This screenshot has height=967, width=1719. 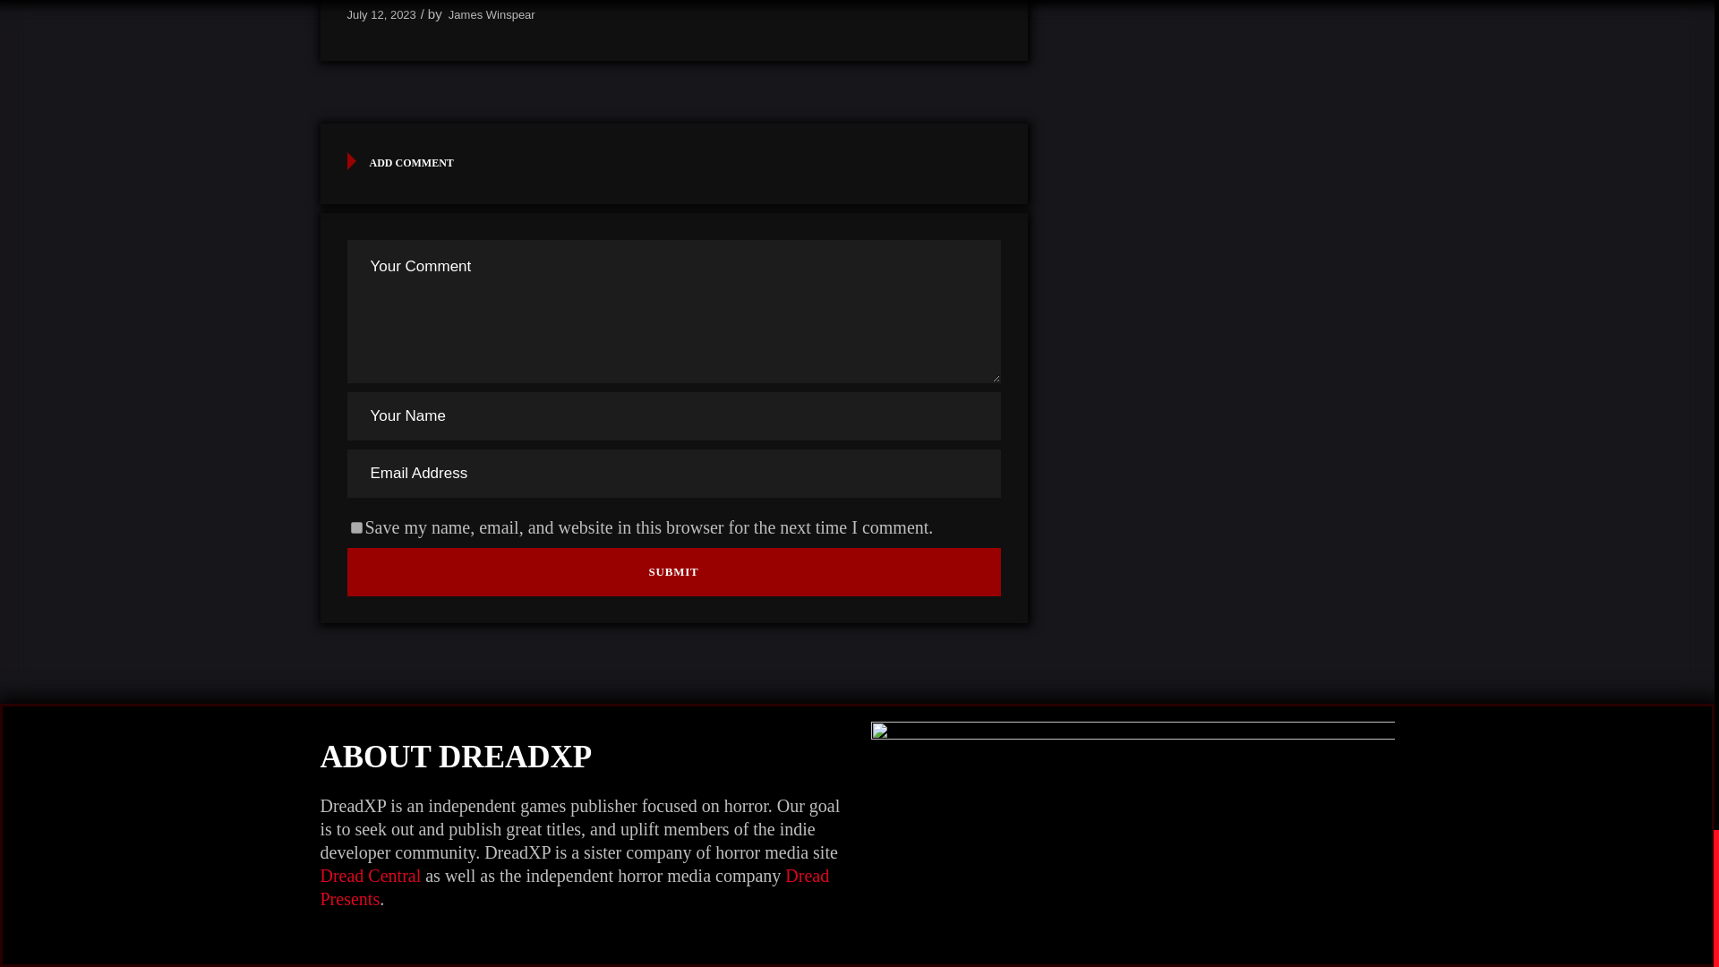 I want to click on yes, so click(x=356, y=528).